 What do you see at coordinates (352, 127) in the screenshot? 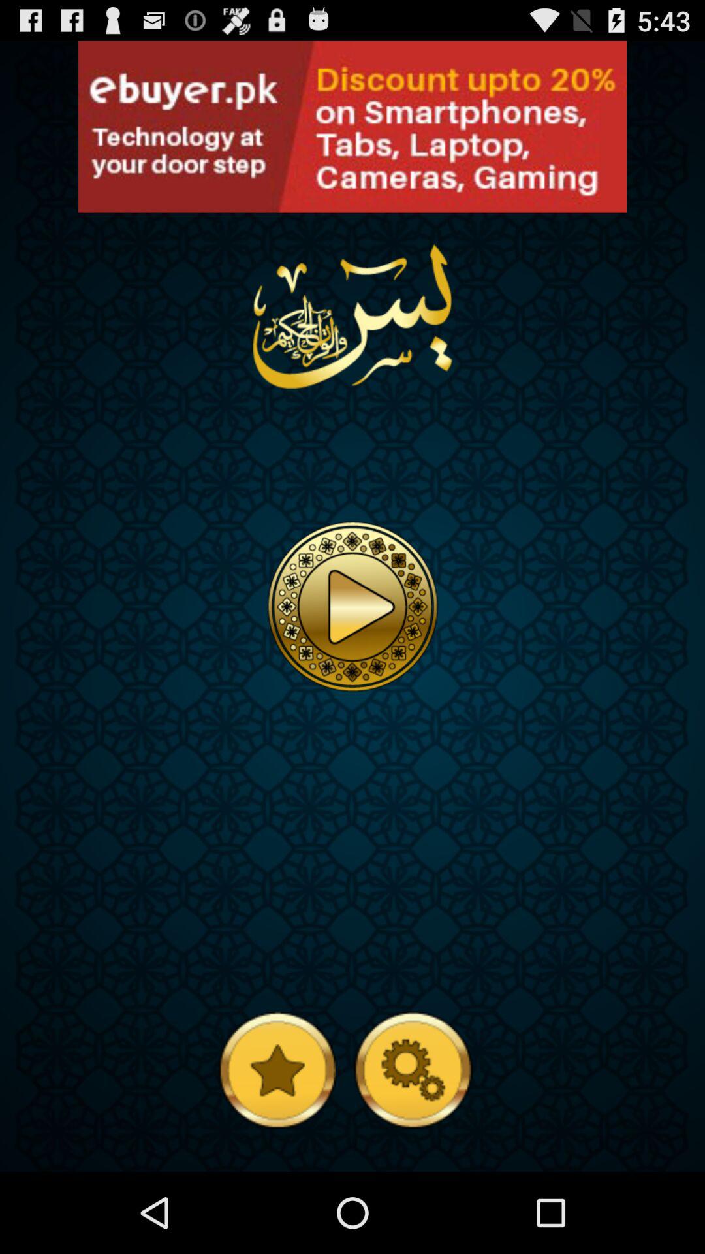
I see `view option` at bounding box center [352, 127].